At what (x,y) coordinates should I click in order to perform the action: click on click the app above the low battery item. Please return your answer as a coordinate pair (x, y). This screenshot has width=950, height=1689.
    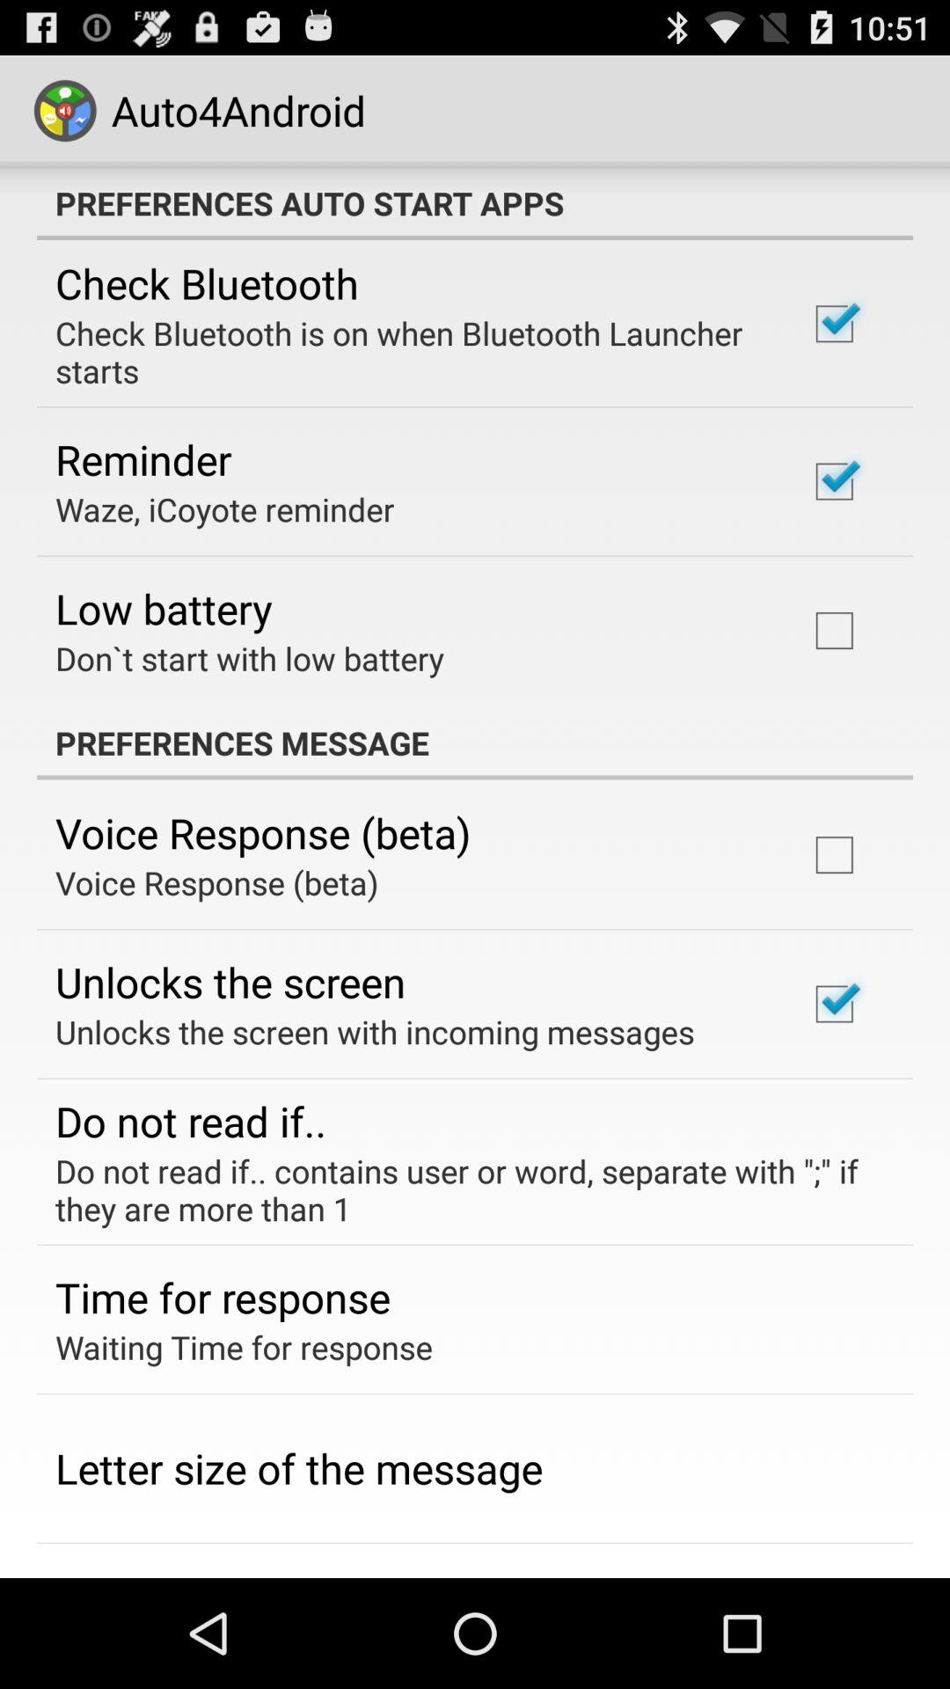
    Looking at the image, I should click on (225, 508).